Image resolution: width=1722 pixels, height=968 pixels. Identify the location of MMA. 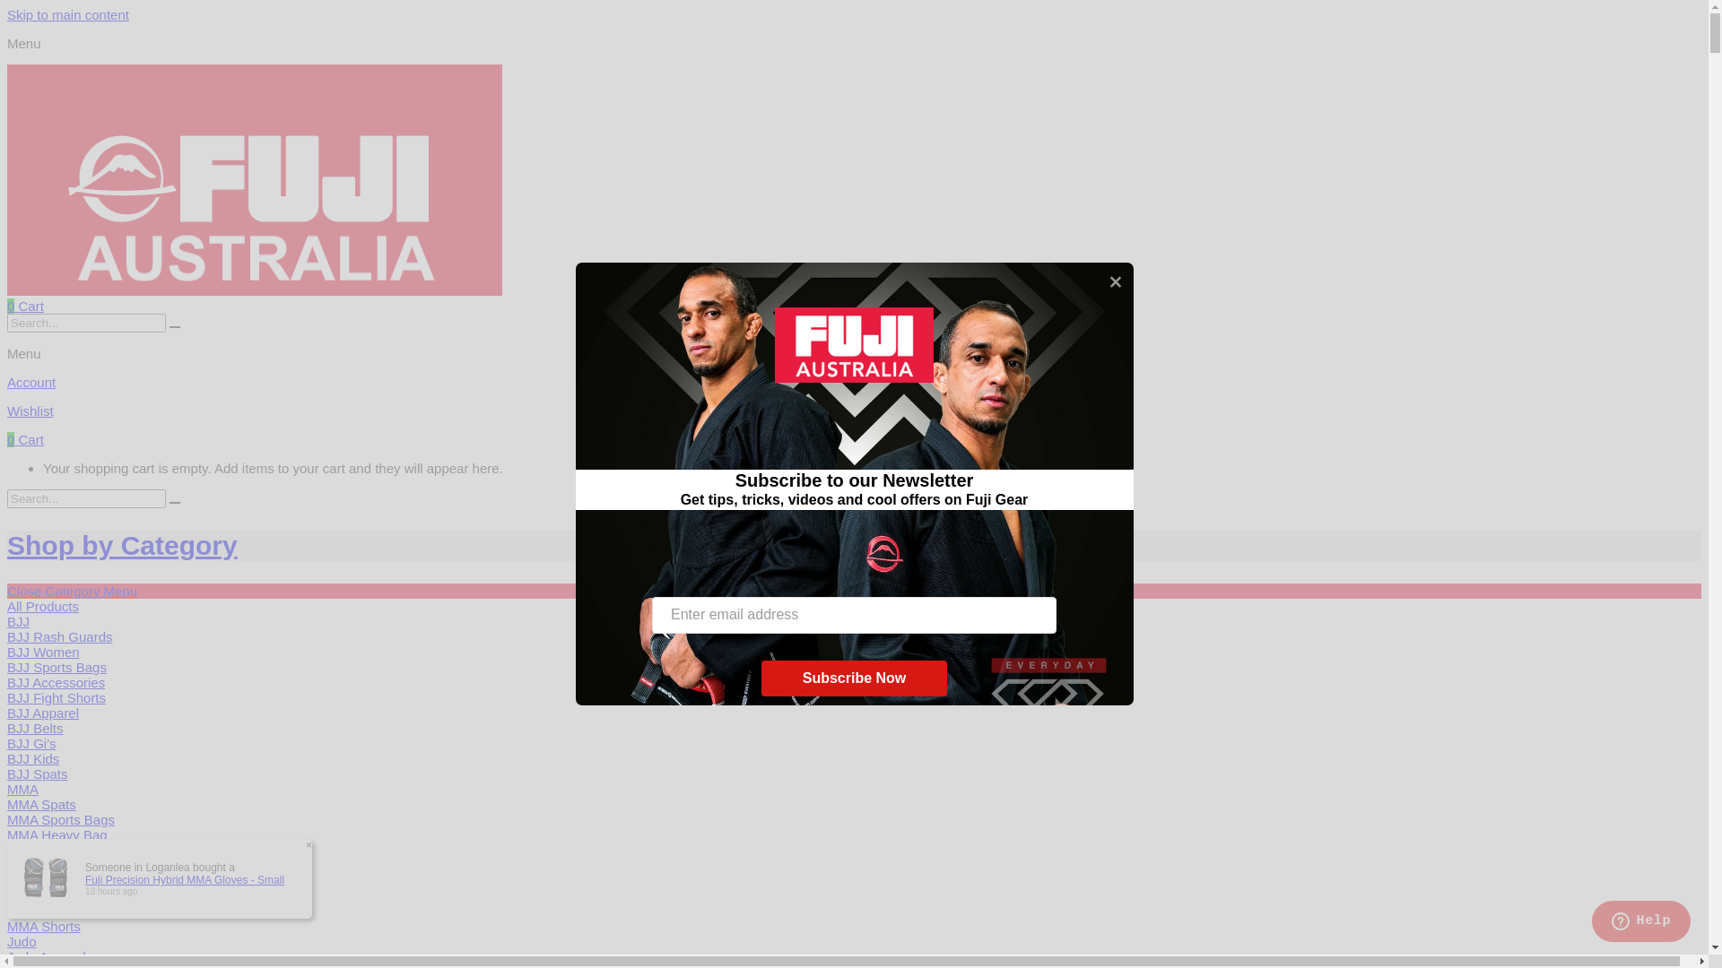
(23, 789).